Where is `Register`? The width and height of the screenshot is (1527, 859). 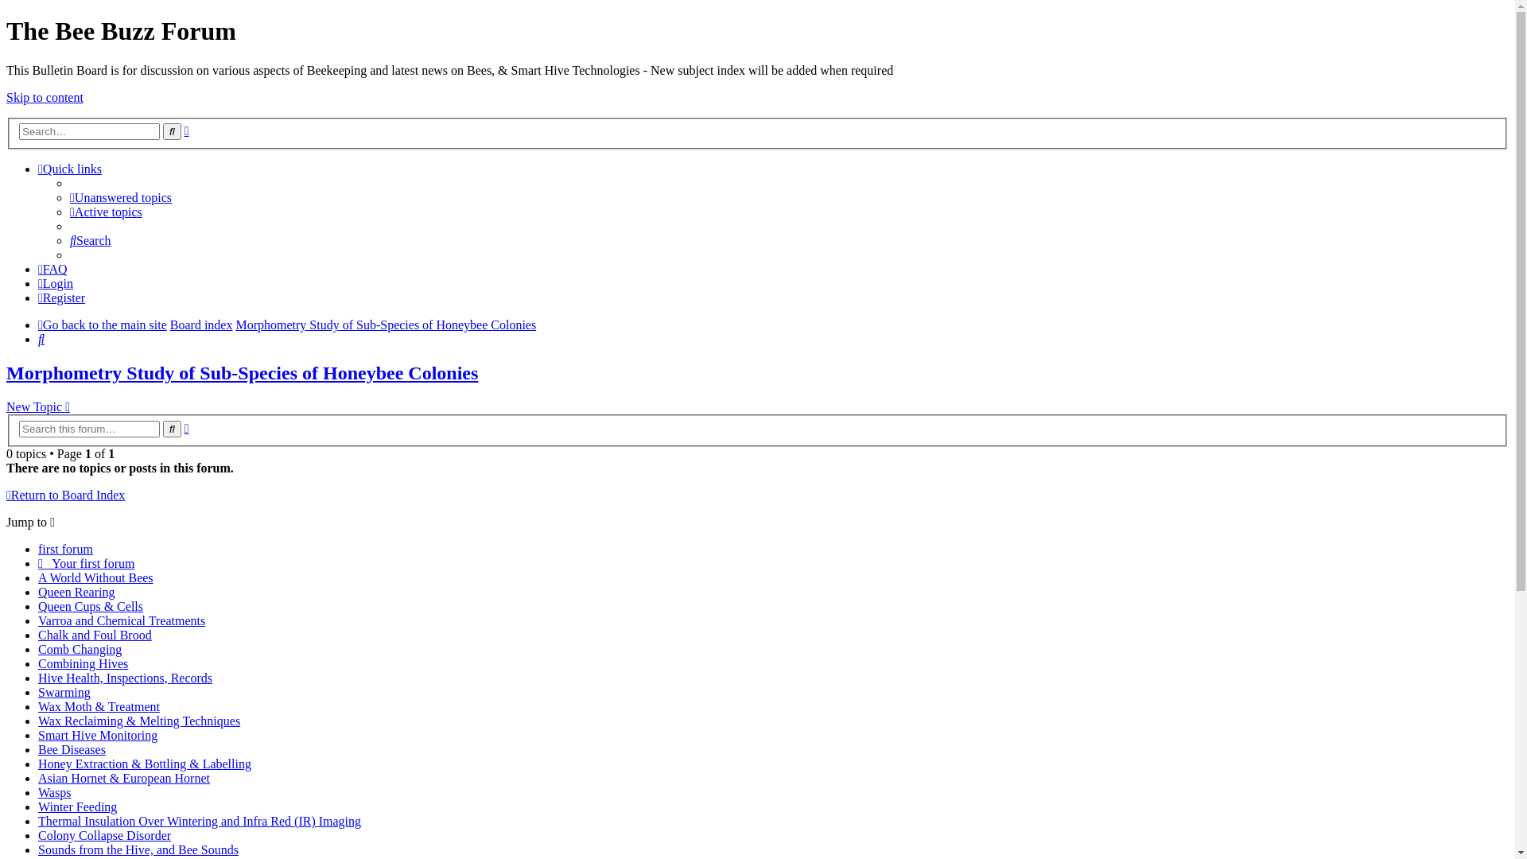 Register is located at coordinates (62, 297).